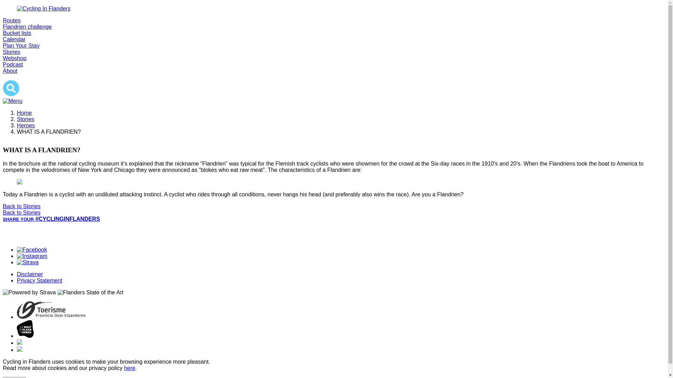  I want to click on Webshop, so click(15, 58).